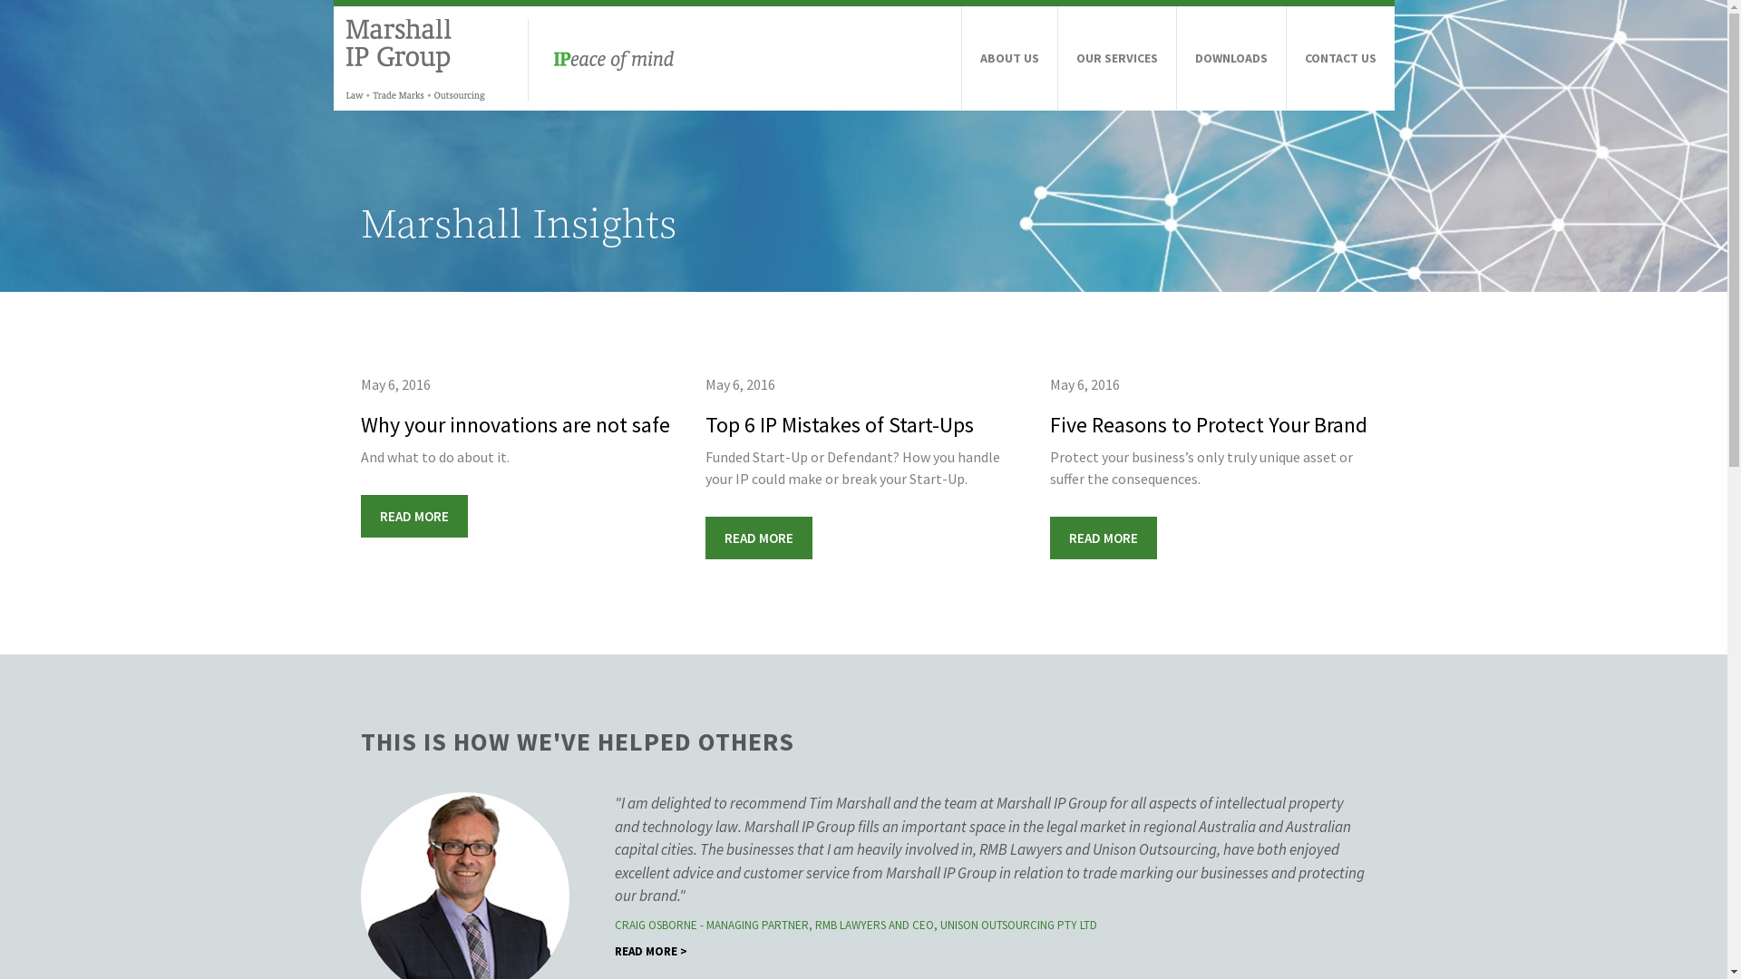  Describe the element at coordinates (1209, 424) in the screenshot. I see `Five Reasons to Protect Your Brand` at that location.